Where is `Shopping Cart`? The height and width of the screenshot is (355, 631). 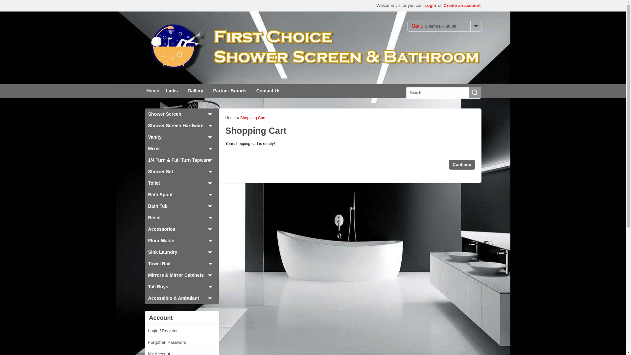
Shopping Cart is located at coordinates (253, 118).